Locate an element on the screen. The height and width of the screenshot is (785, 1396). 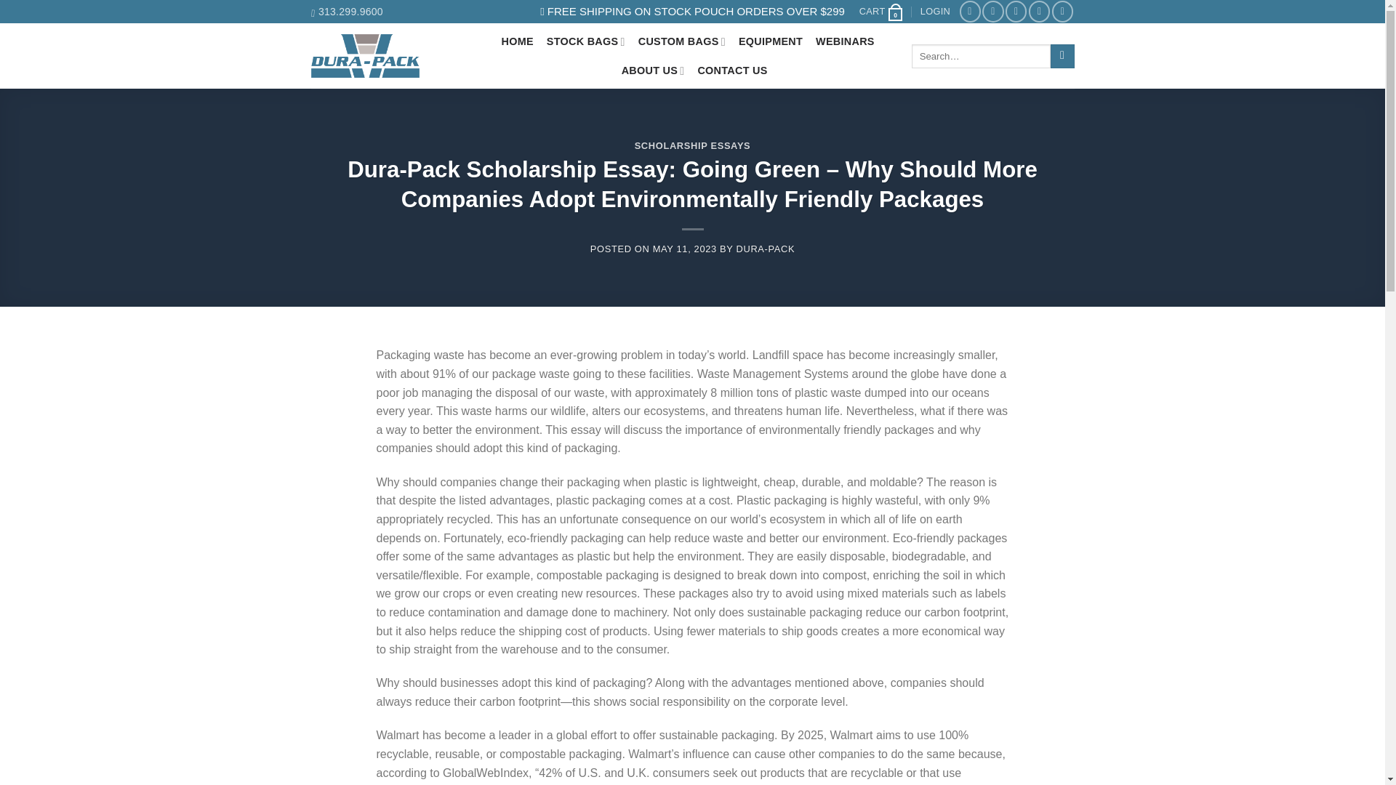
Follow on Facebook is located at coordinates (970, 12).